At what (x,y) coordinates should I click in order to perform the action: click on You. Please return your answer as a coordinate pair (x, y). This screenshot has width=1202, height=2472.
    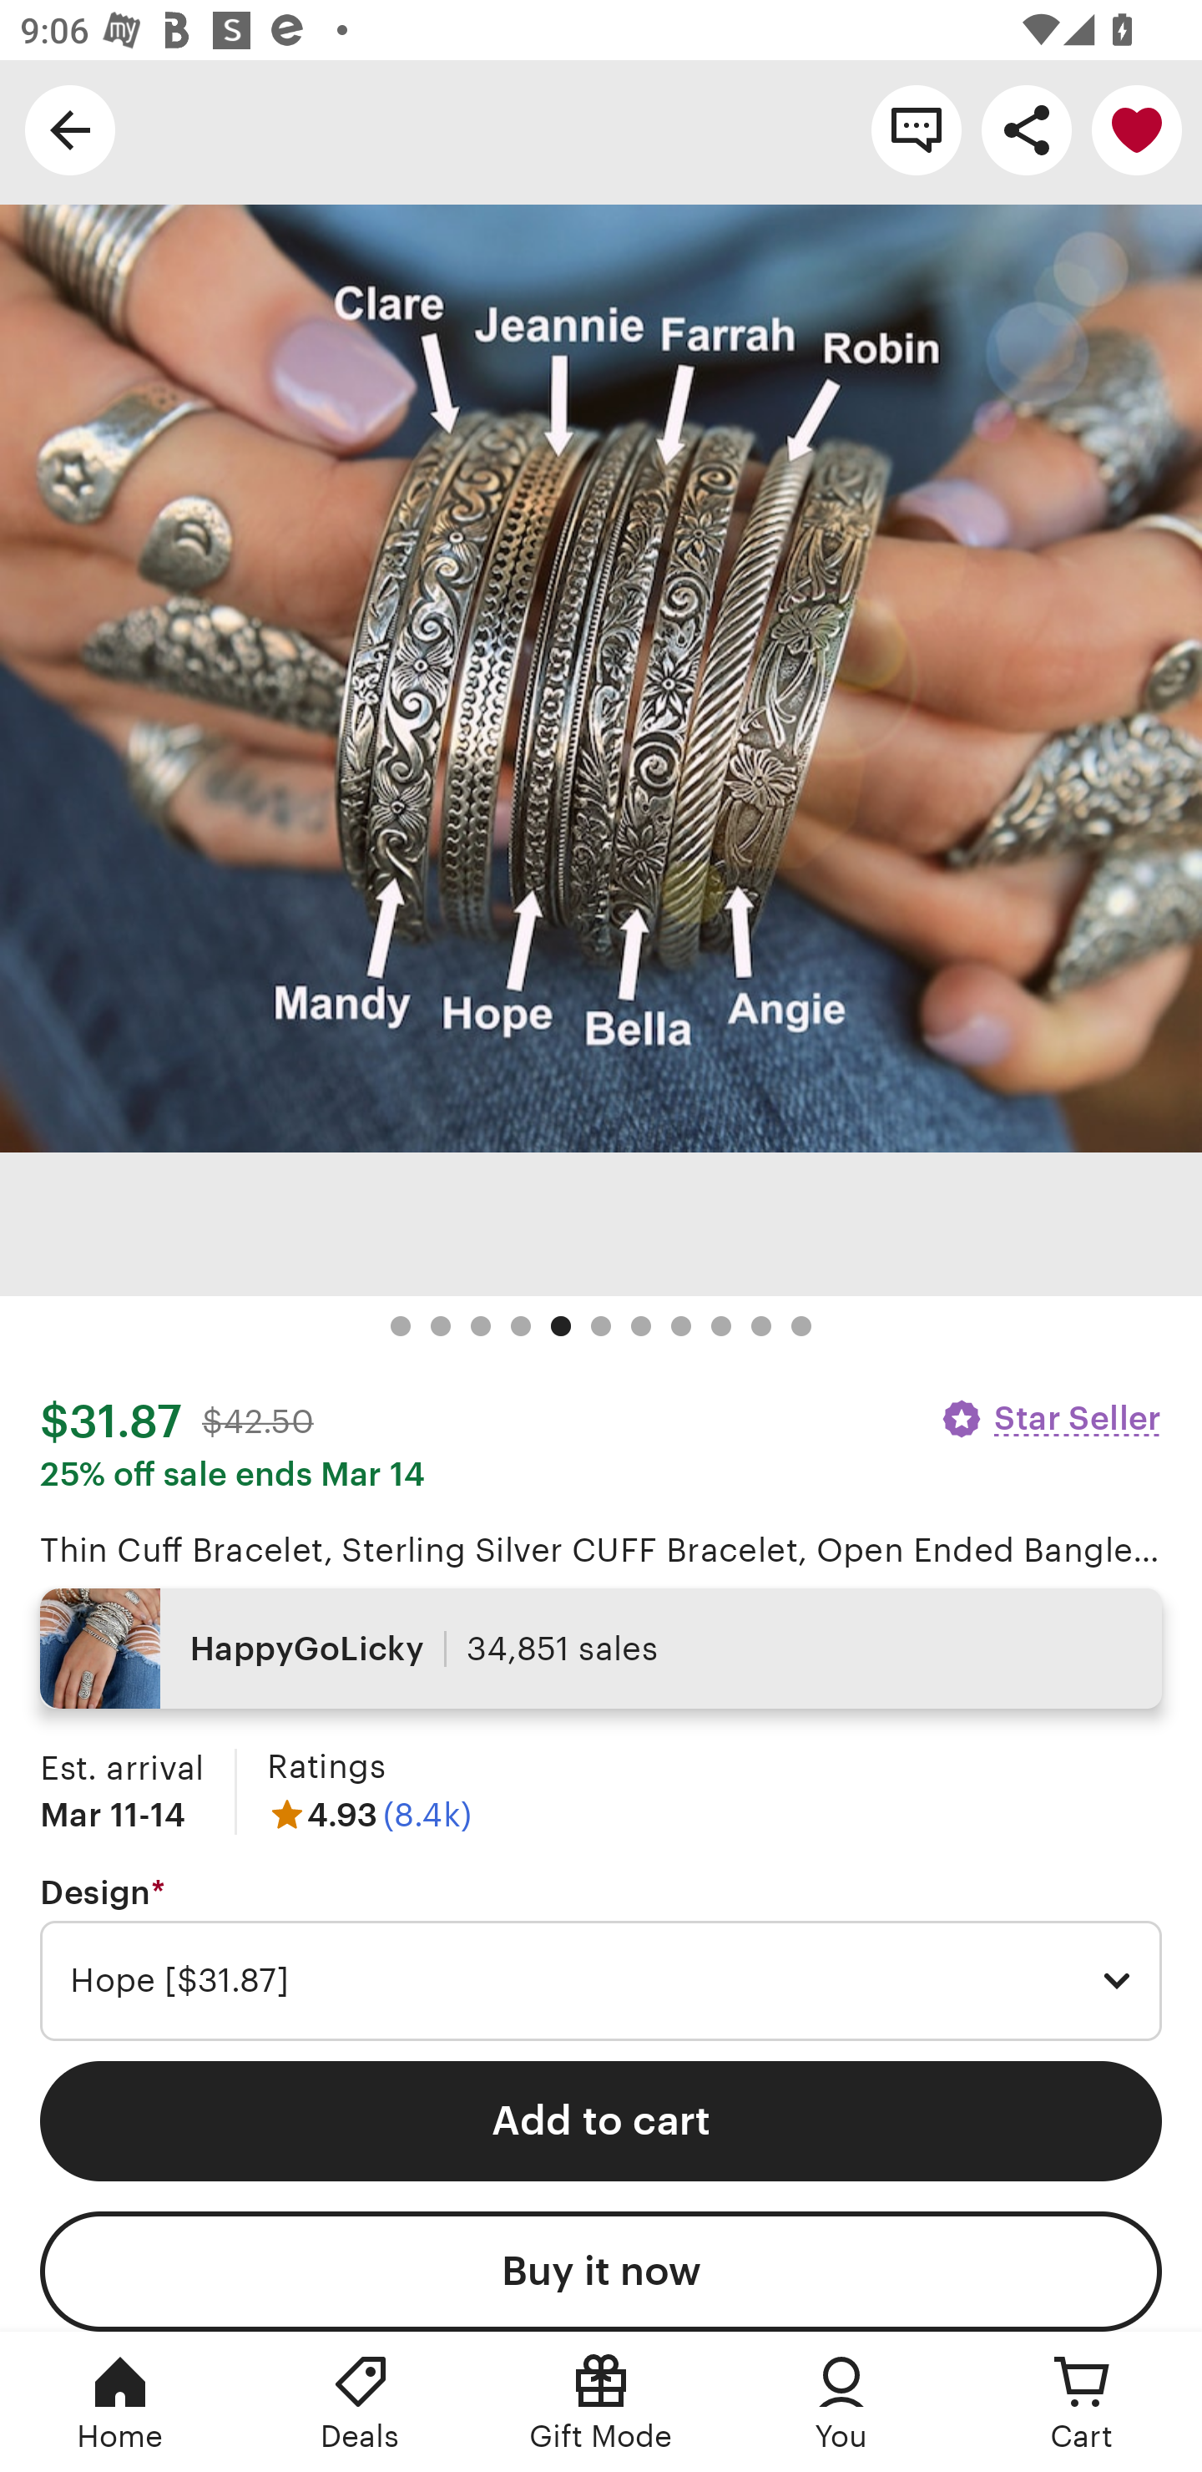
    Looking at the image, I should click on (841, 2402).